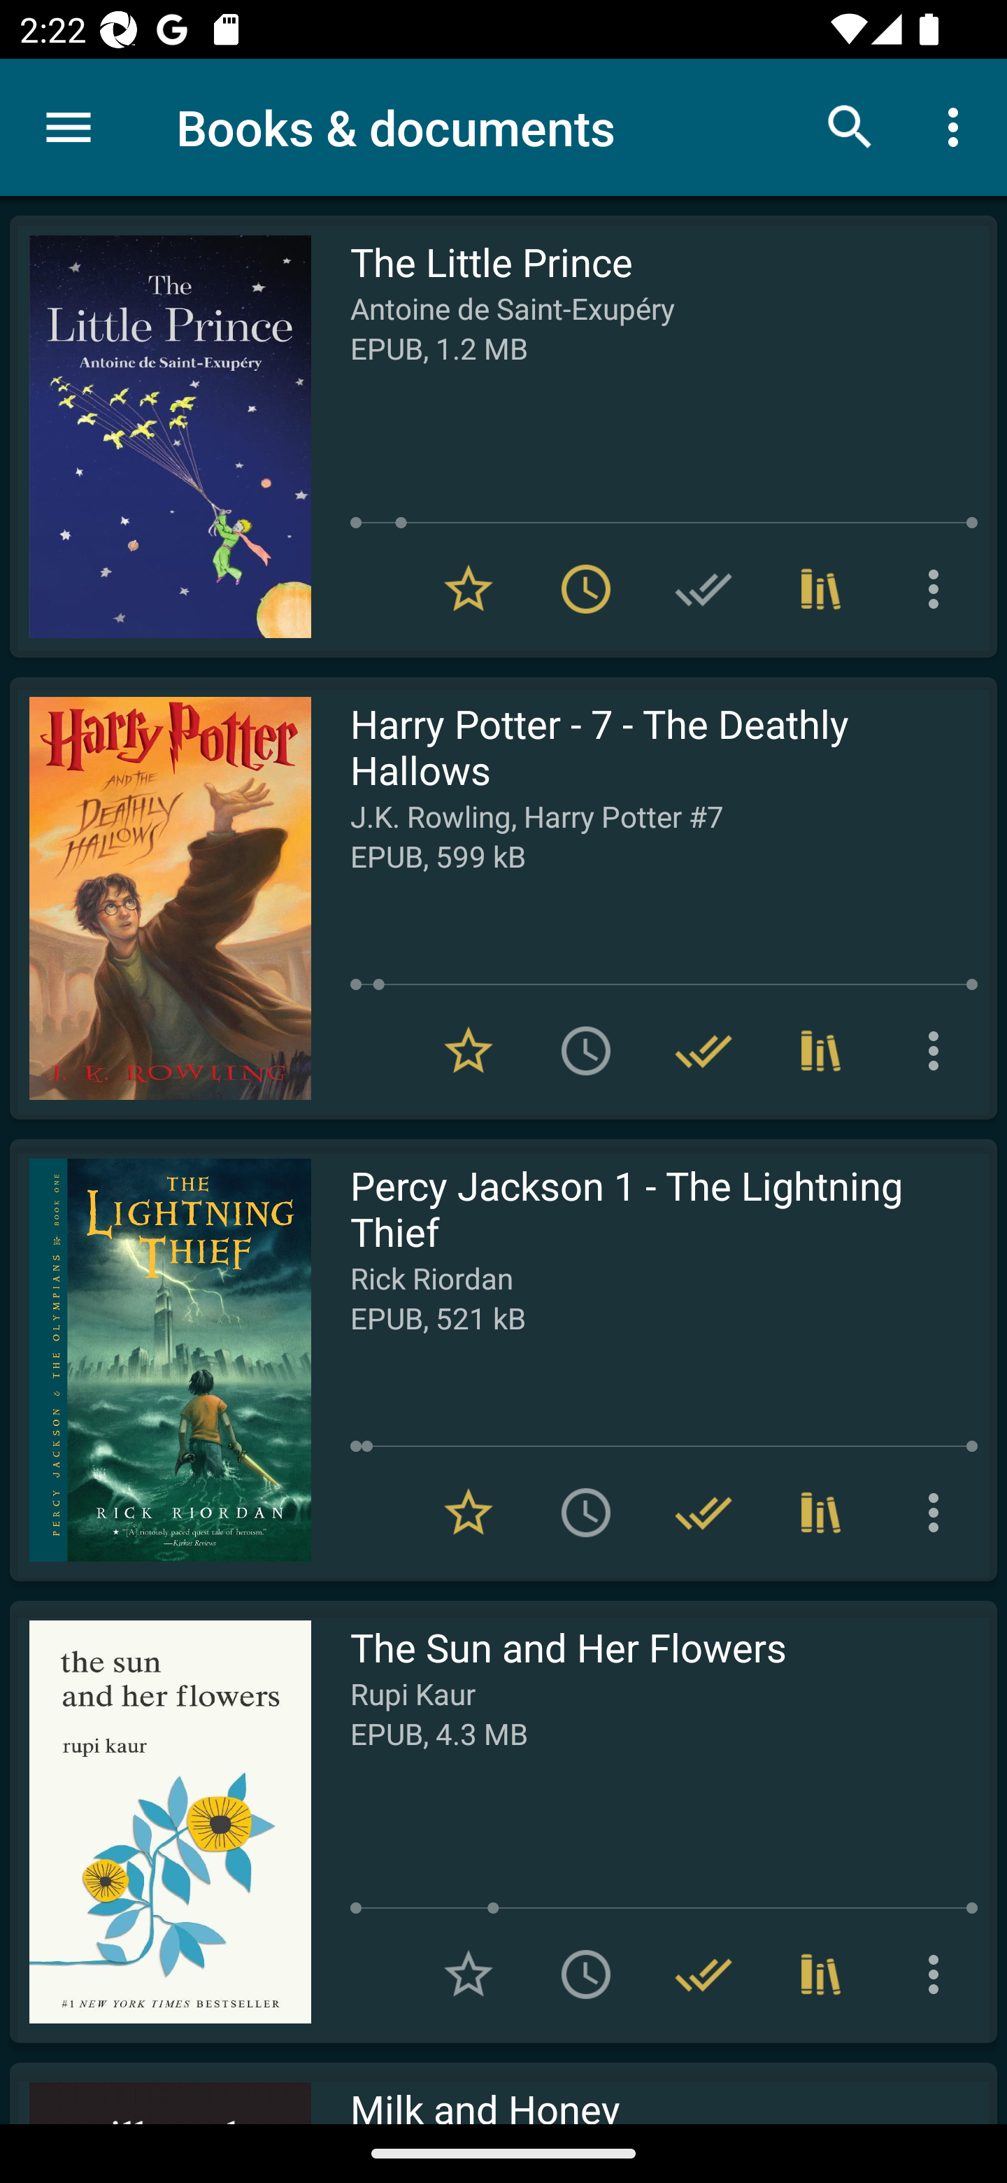  I want to click on Add to To read, so click(586, 1974).